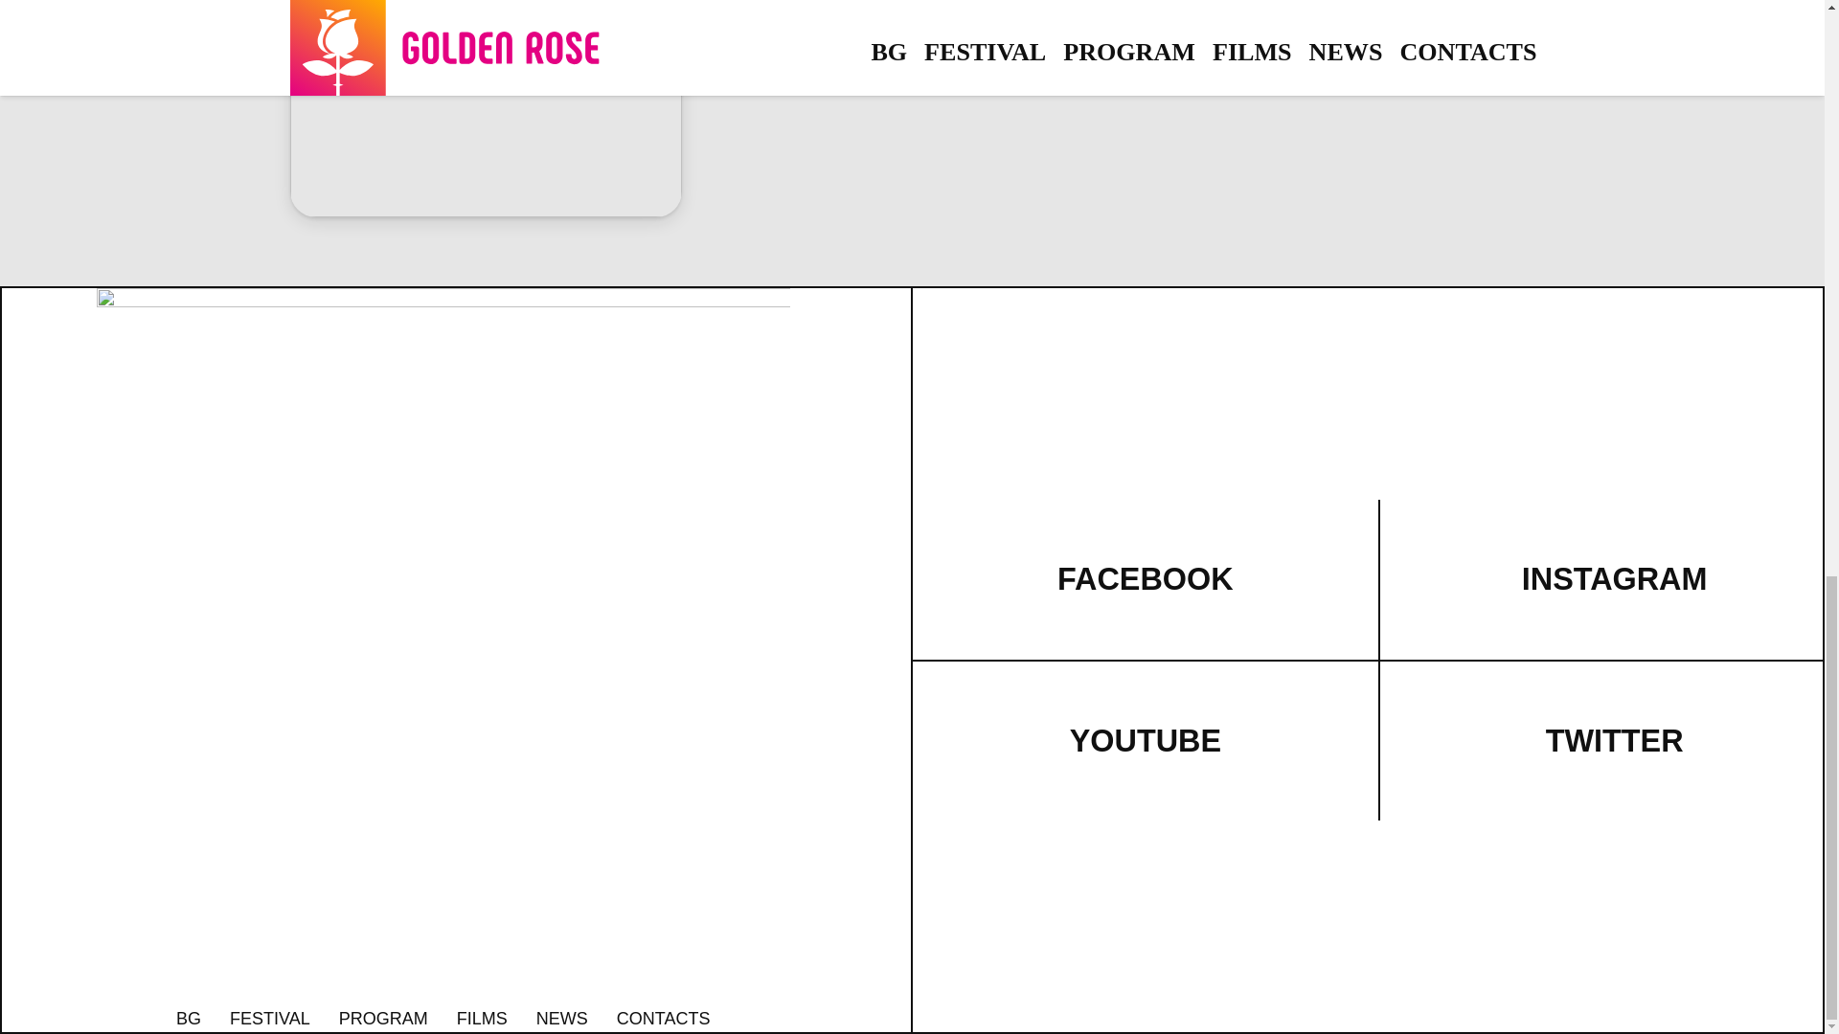 This screenshot has width=1839, height=1034. I want to click on TWITTER, so click(1615, 741).